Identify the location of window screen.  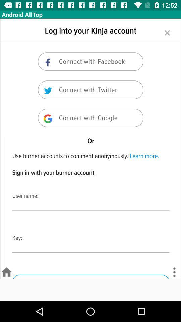
(90, 149).